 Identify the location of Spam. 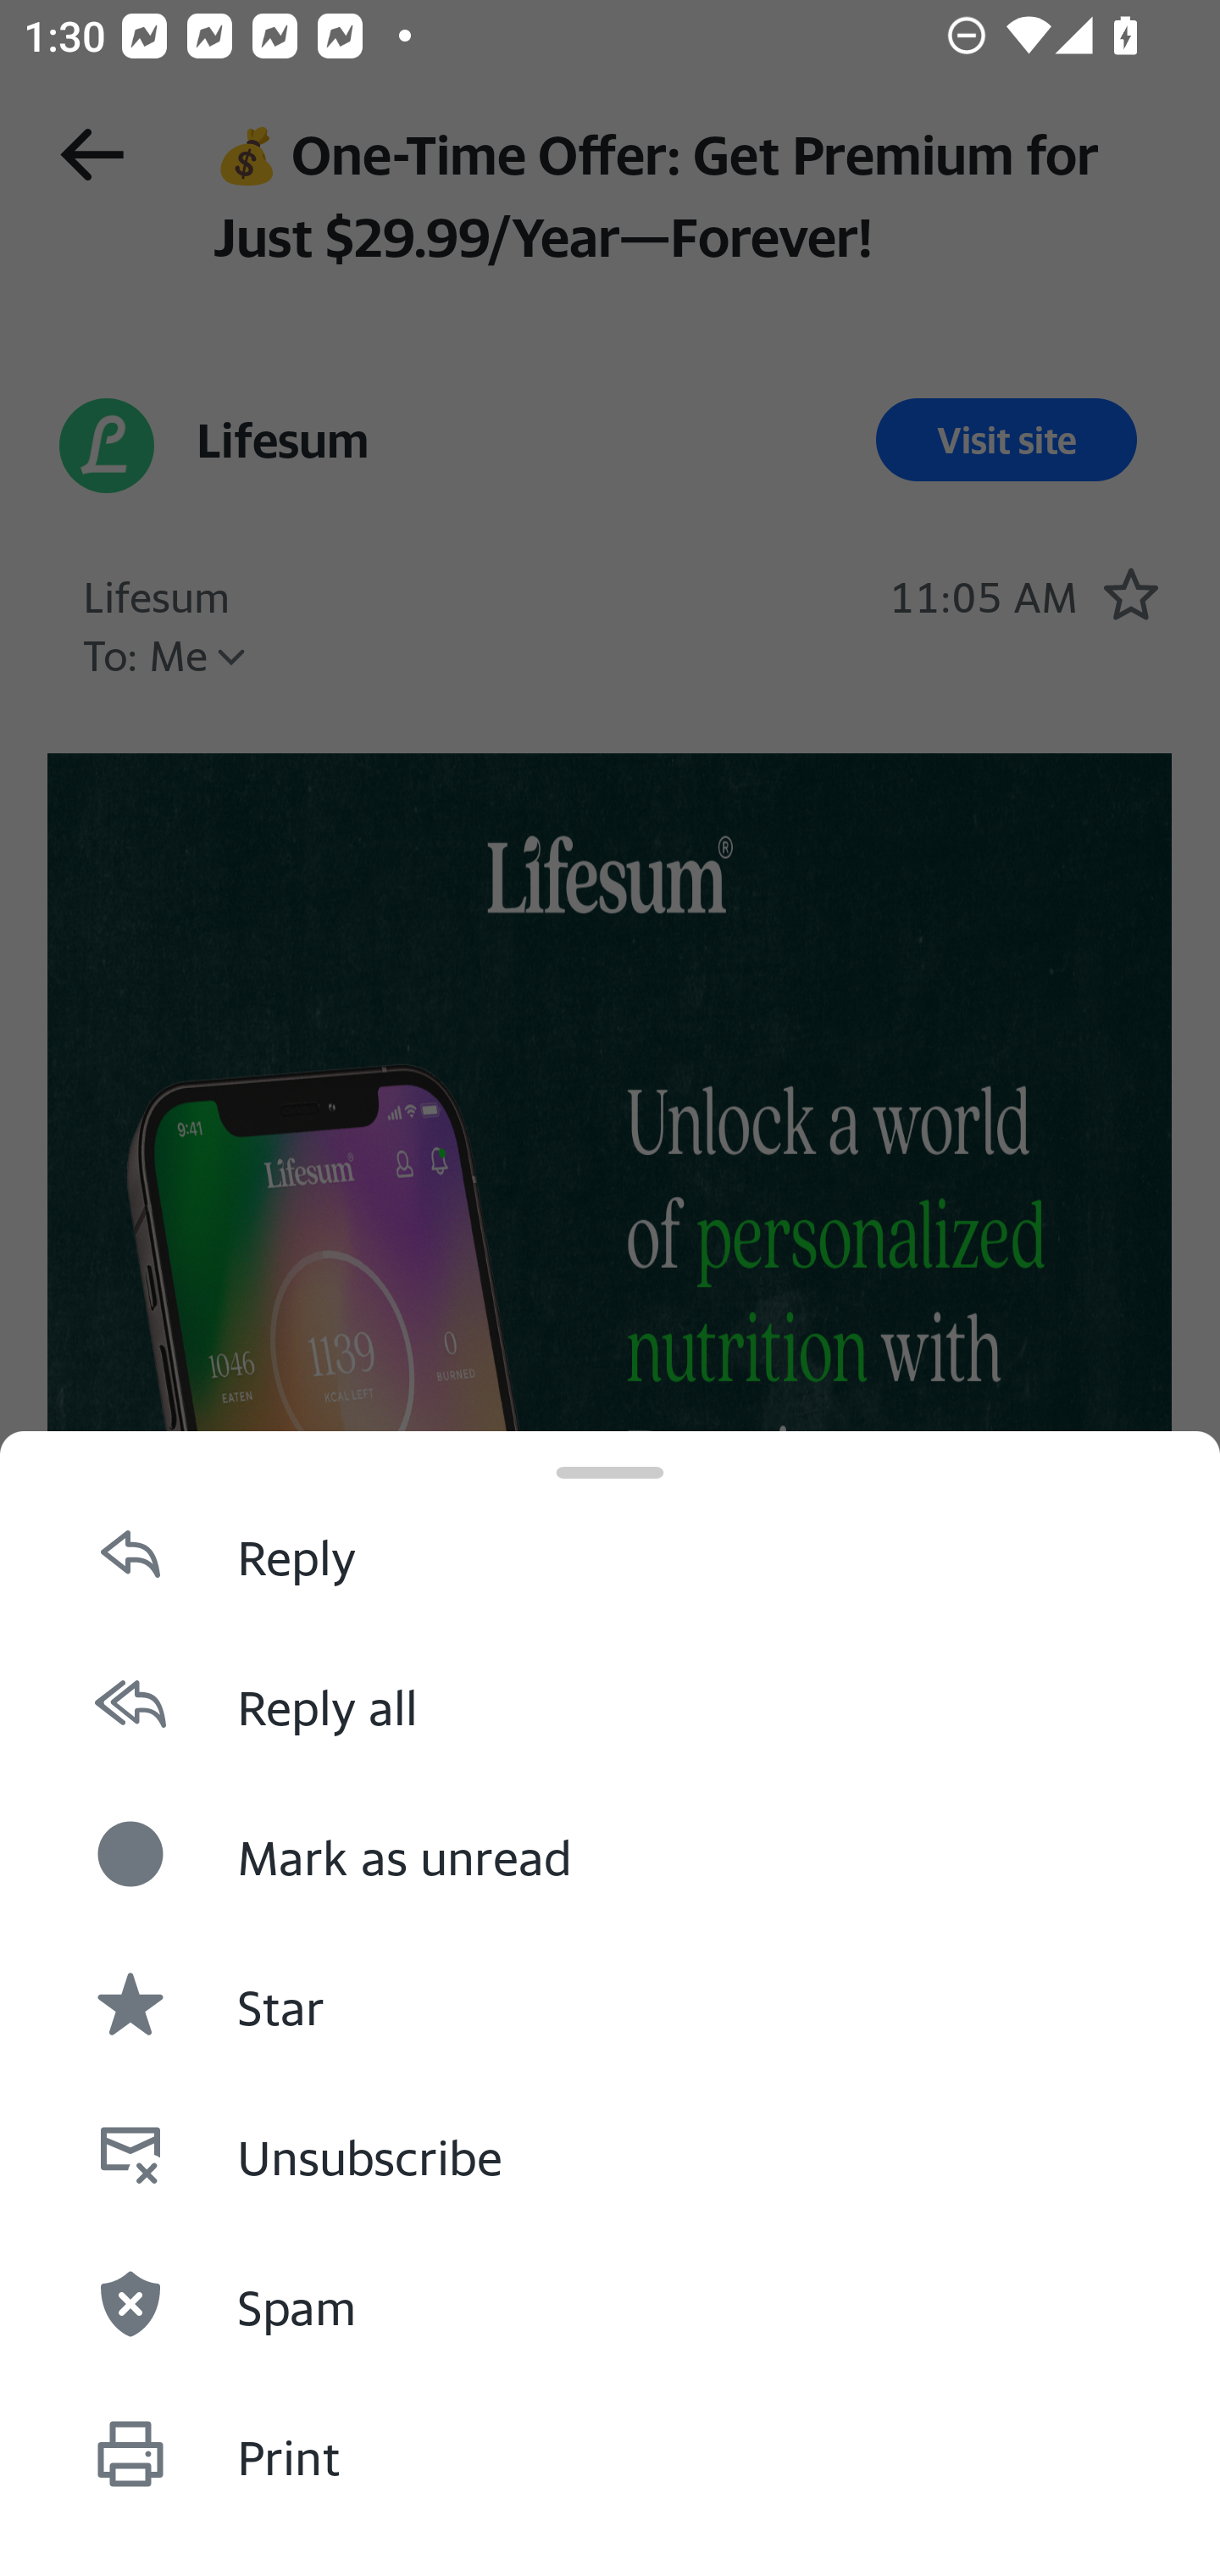
(610, 2302).